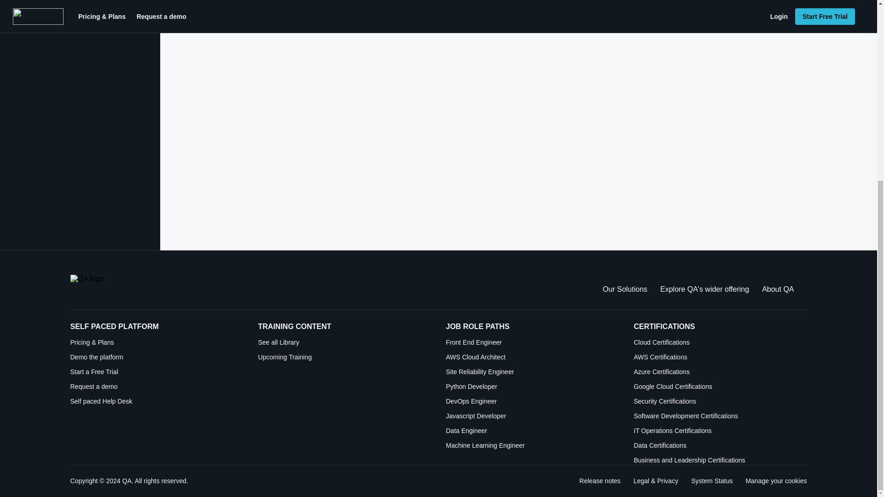  I want to click on Release notes, so click(599, 480).